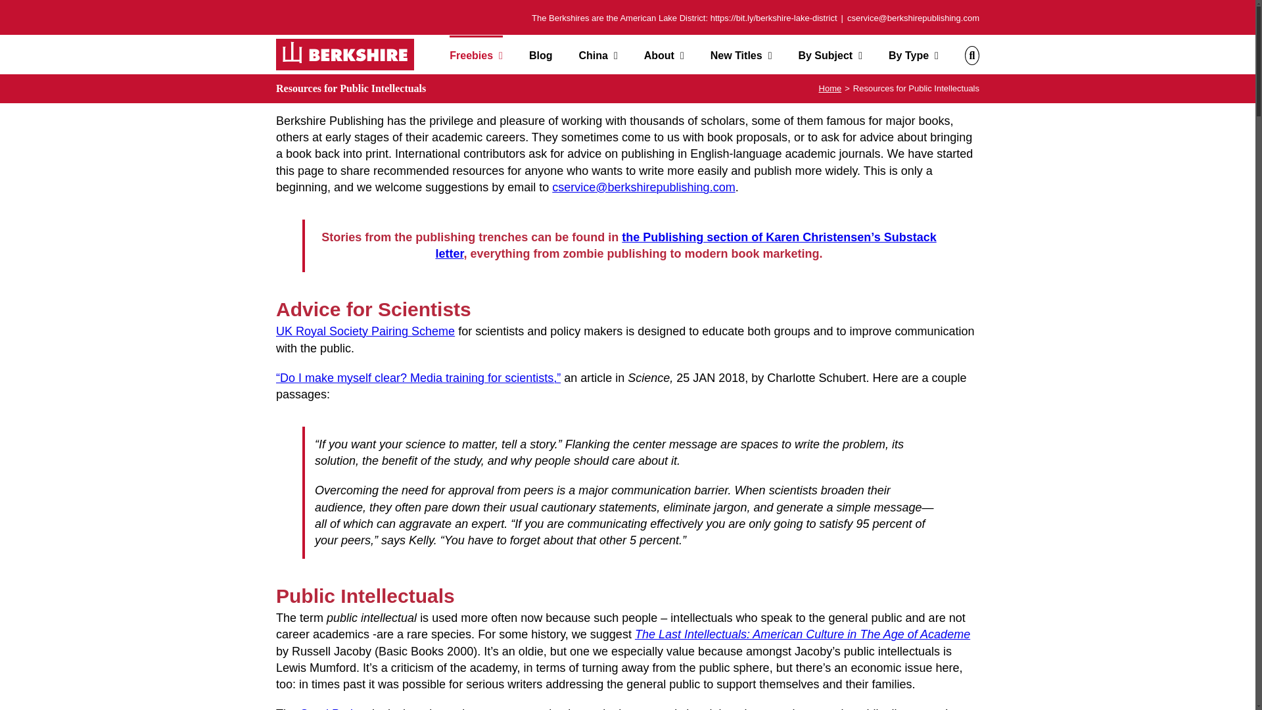 The image size is (1262, 710). What do you see at coordinates (597, 55) in the screenshot?
I see `China` at bounding box center [597, 55].